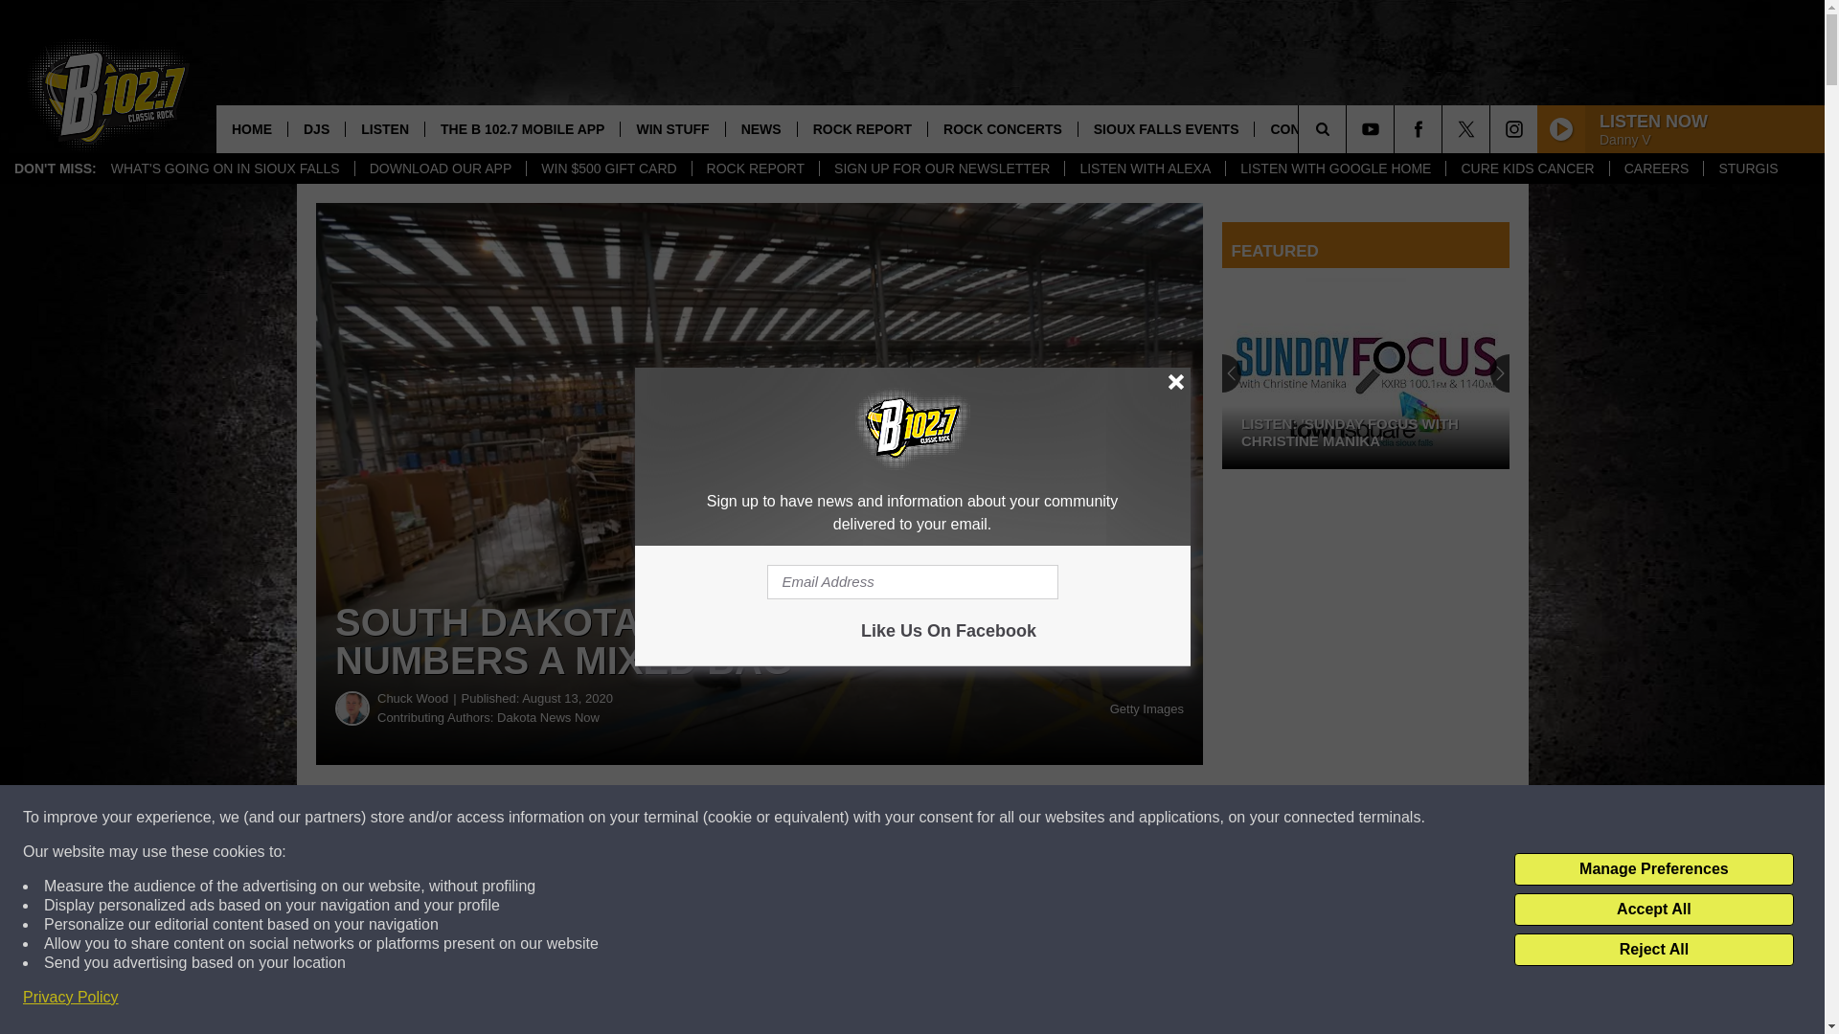 This screenshot has height=1034, width=1839. I want to click on ROCK REPORT, so click(755, 169).